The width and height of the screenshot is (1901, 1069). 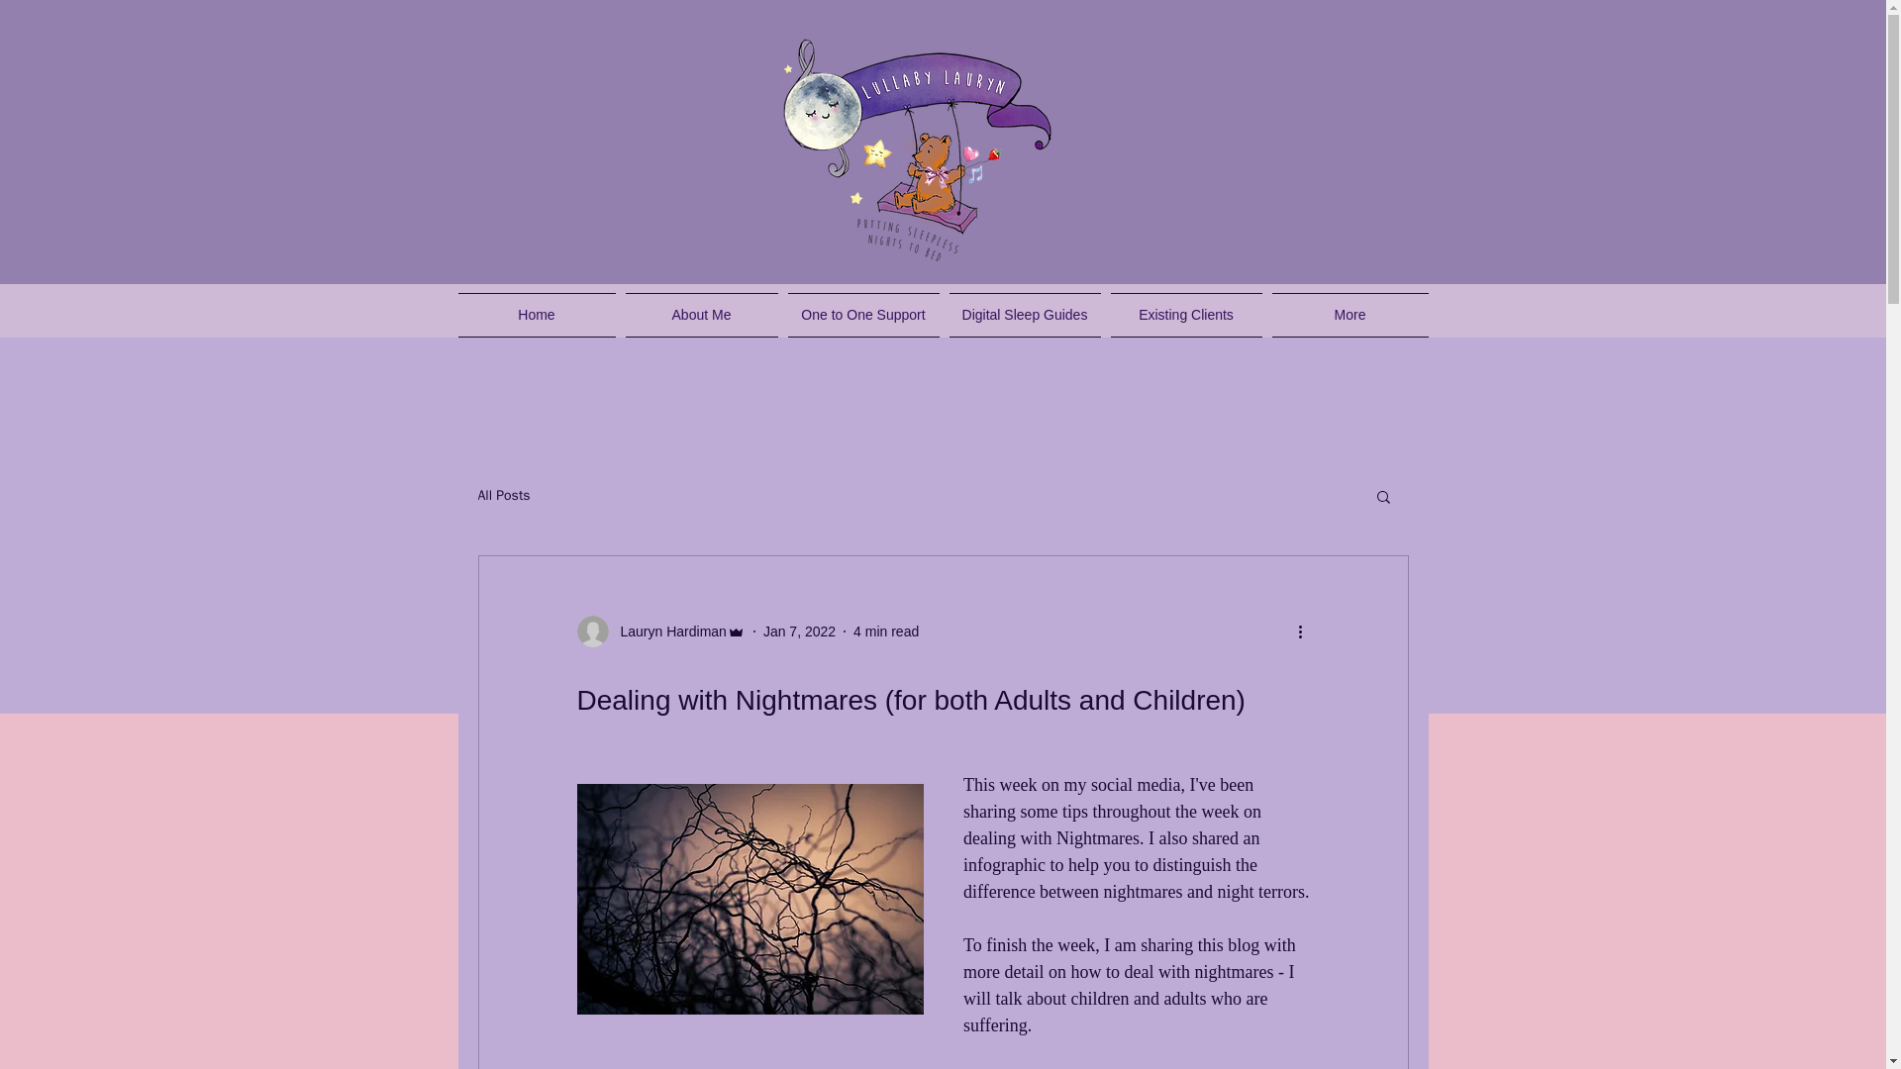 I want to click on Digital Sleep Guides, so click(x=1026, y=315).